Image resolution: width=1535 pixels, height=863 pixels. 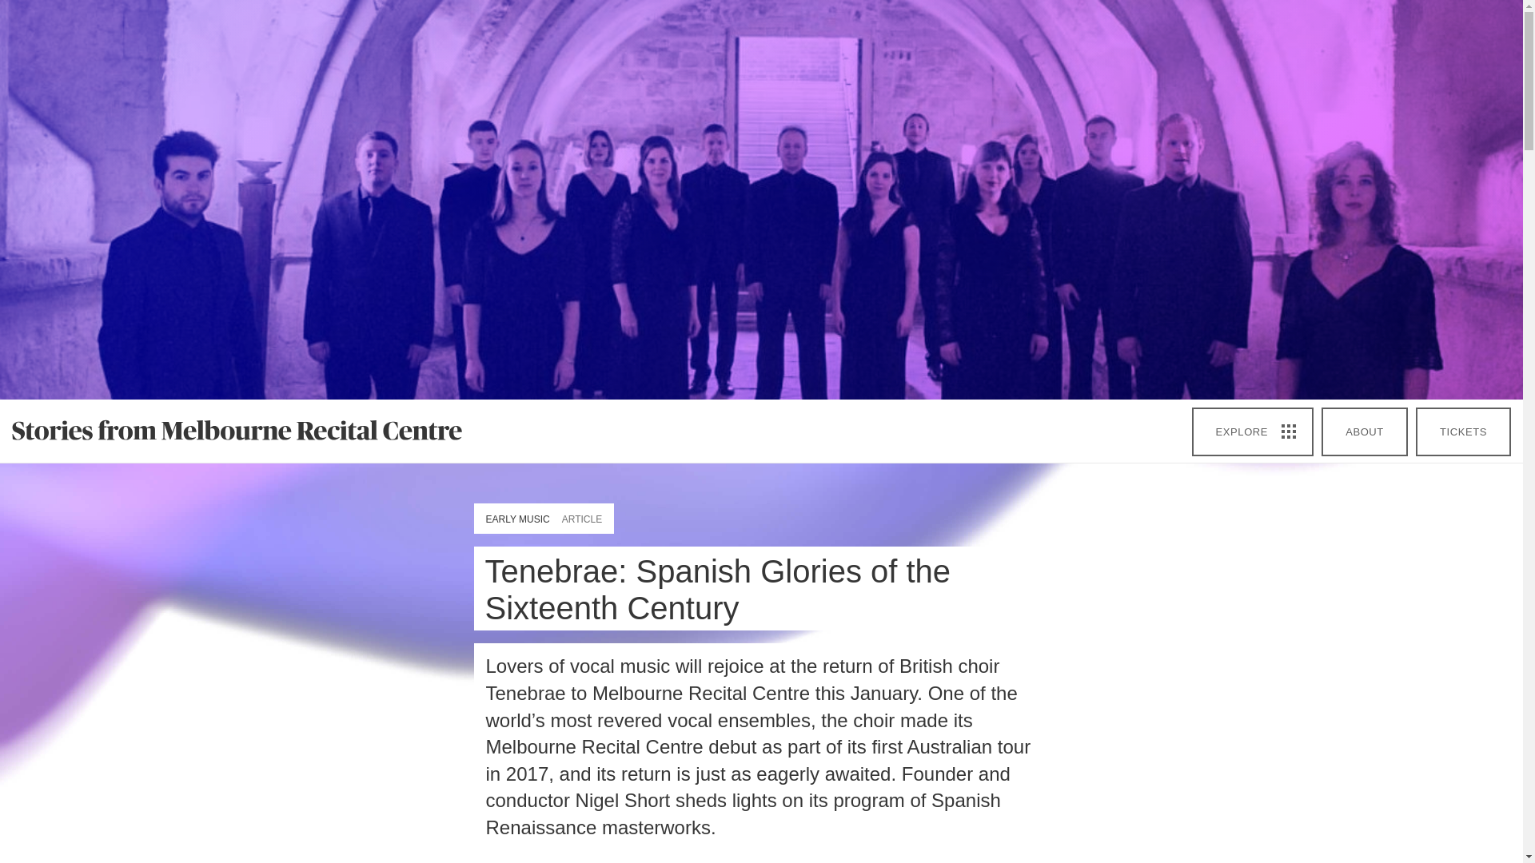 I want to click on TERMS OF USE, so click(x=860, y=768).